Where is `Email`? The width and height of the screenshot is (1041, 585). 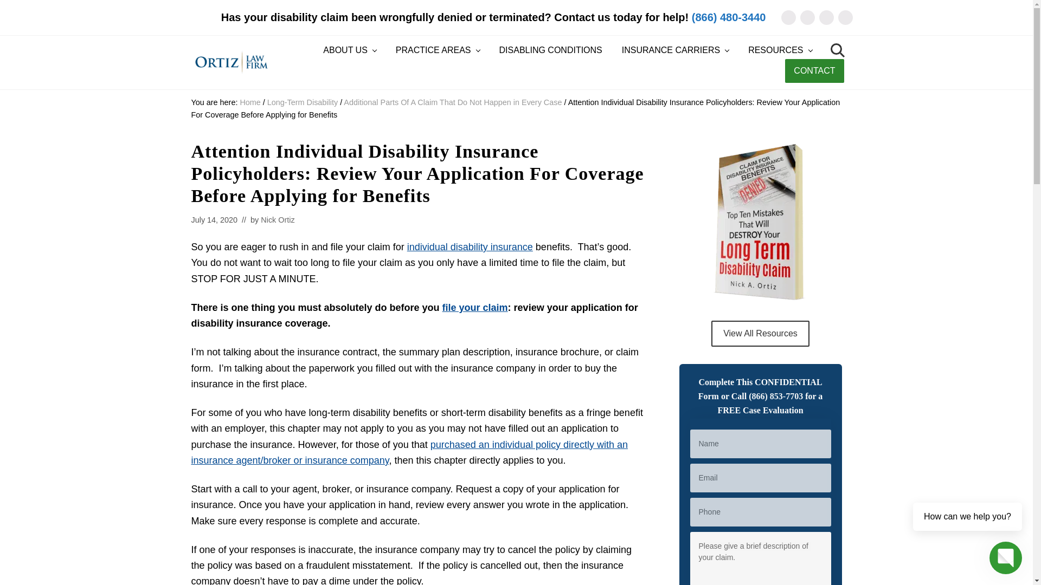 Email is located at coordinates (788, 17).